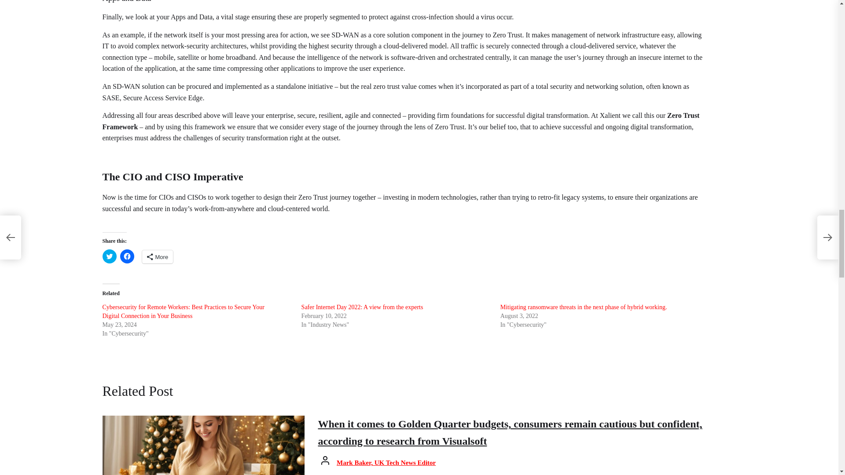 This screenshot has height=475, width=845. I want to click on Click to share on Facebook, so click(127, 256).